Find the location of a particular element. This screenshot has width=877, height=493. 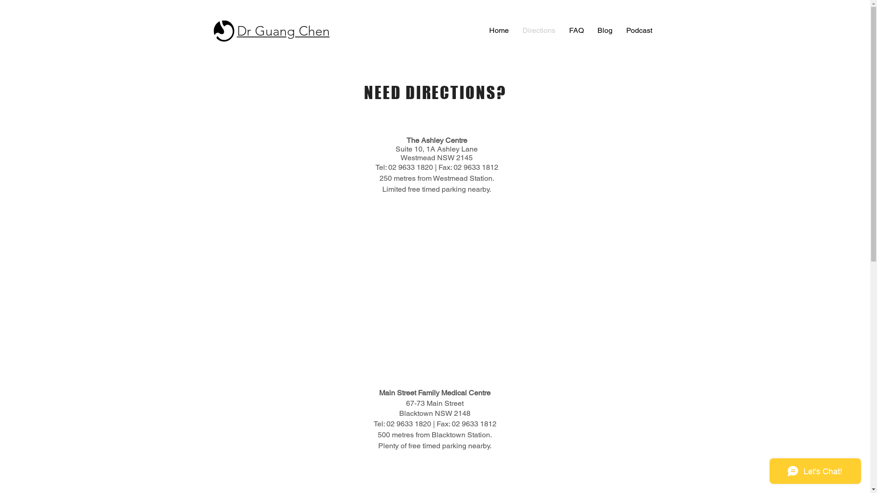

Podcast is located at coordinates (639, 30).